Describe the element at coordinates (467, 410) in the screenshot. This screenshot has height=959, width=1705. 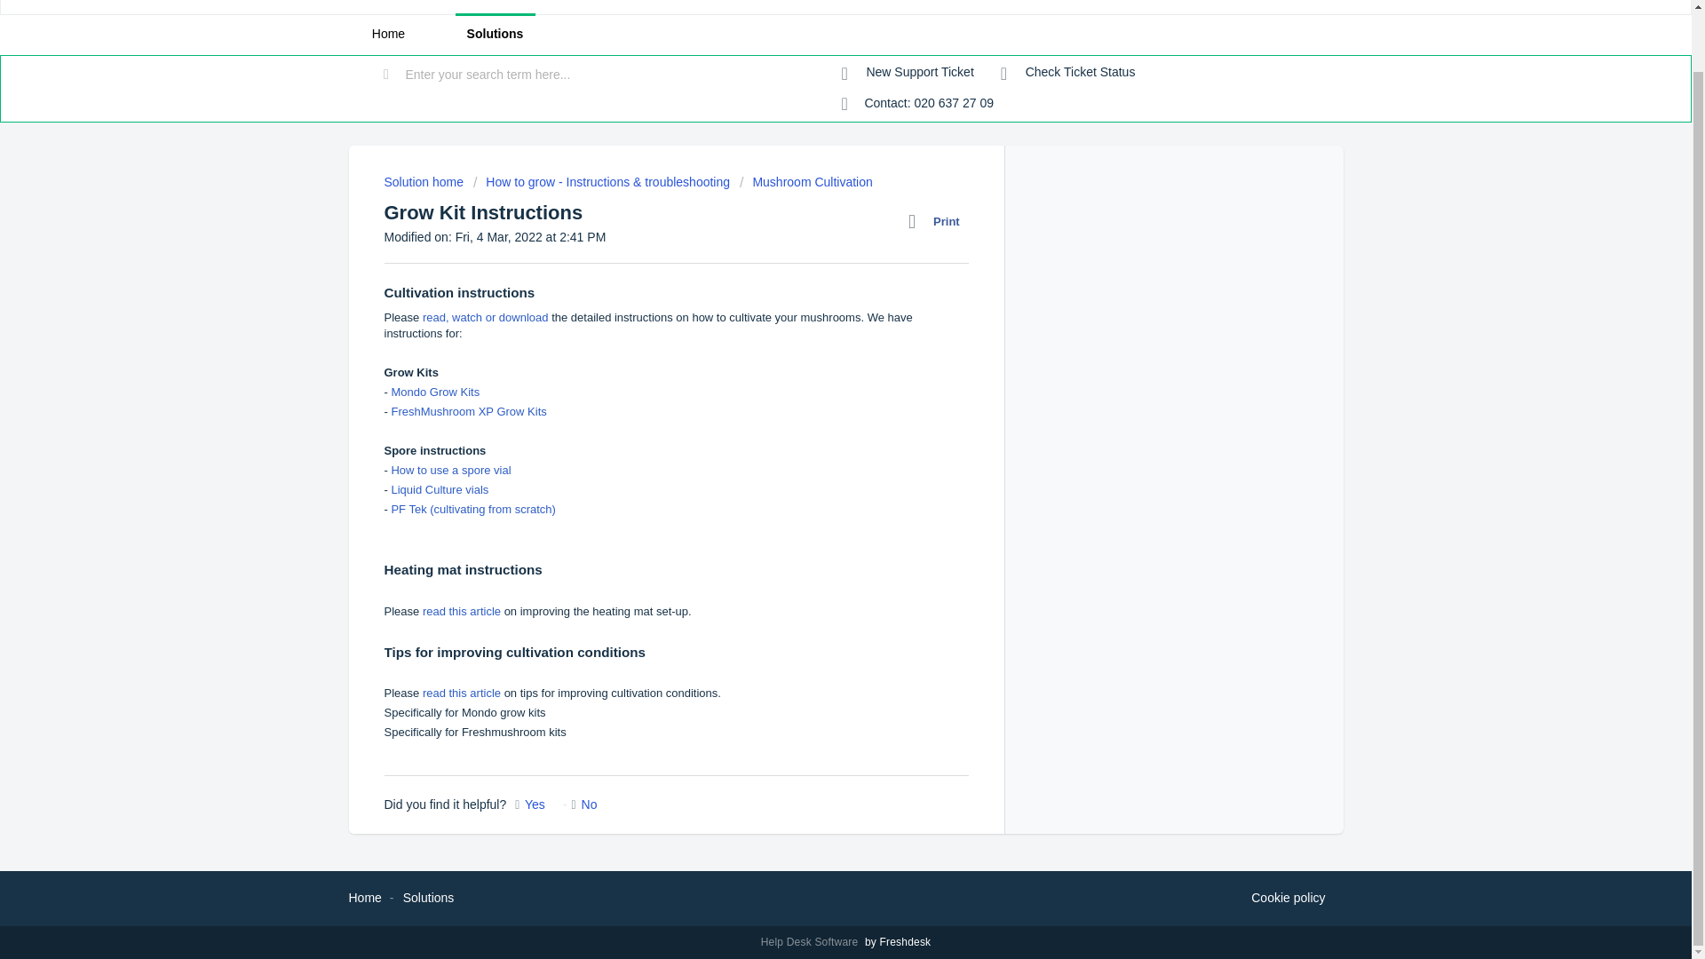
I see `FreshMushroom XP Grow Kits` at that location.